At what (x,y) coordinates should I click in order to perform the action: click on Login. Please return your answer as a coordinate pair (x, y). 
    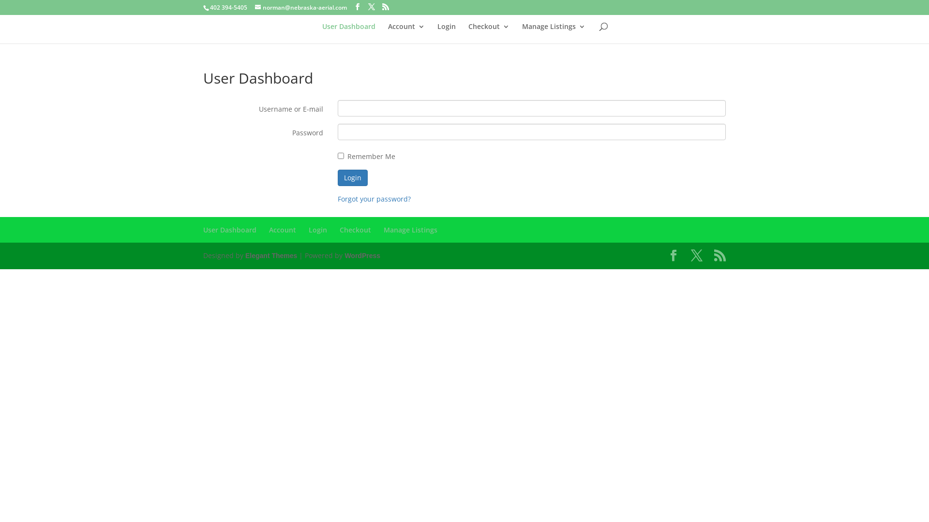
    Looking at the image, I should click on (447, 33).